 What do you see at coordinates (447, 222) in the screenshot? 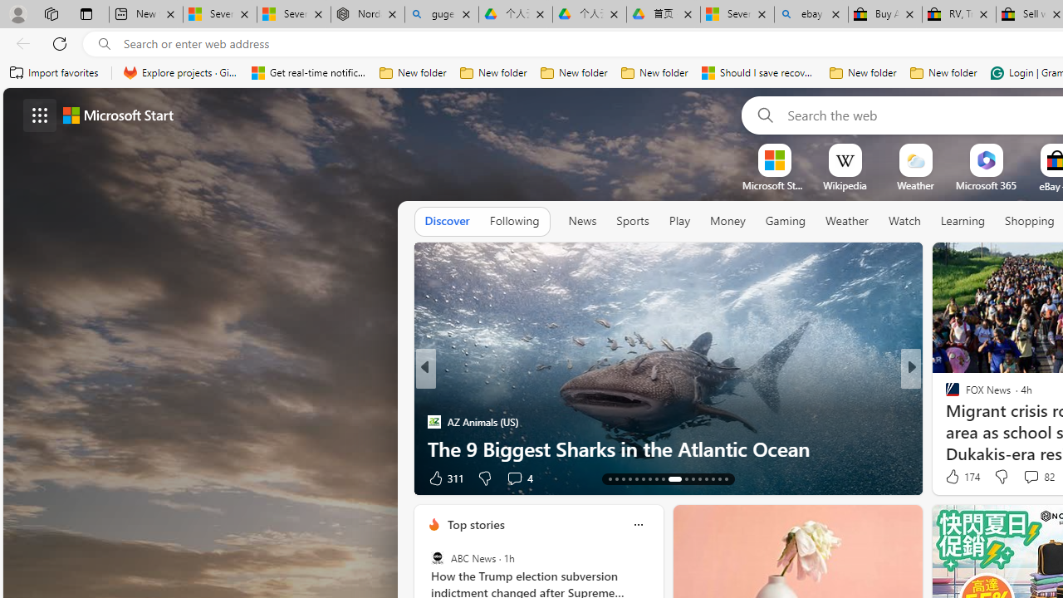
I see `Discover` at bounding box center [447, 222].